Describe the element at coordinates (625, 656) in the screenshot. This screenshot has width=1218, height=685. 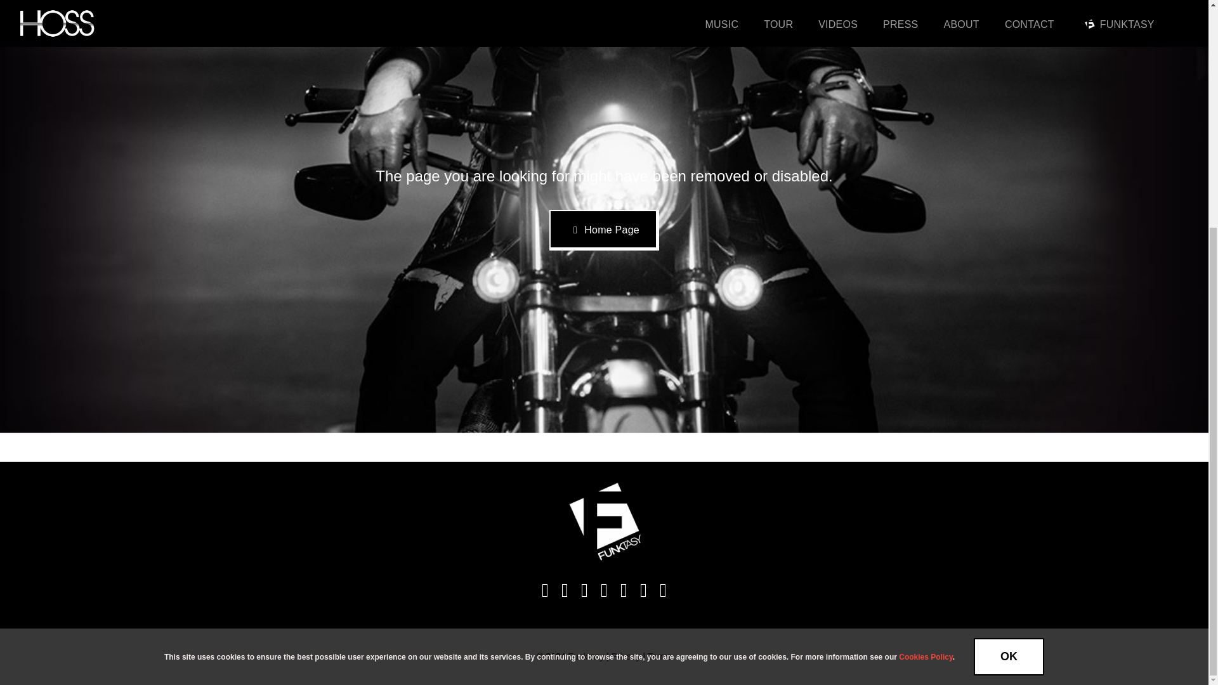
I see `Privacy` at that location.